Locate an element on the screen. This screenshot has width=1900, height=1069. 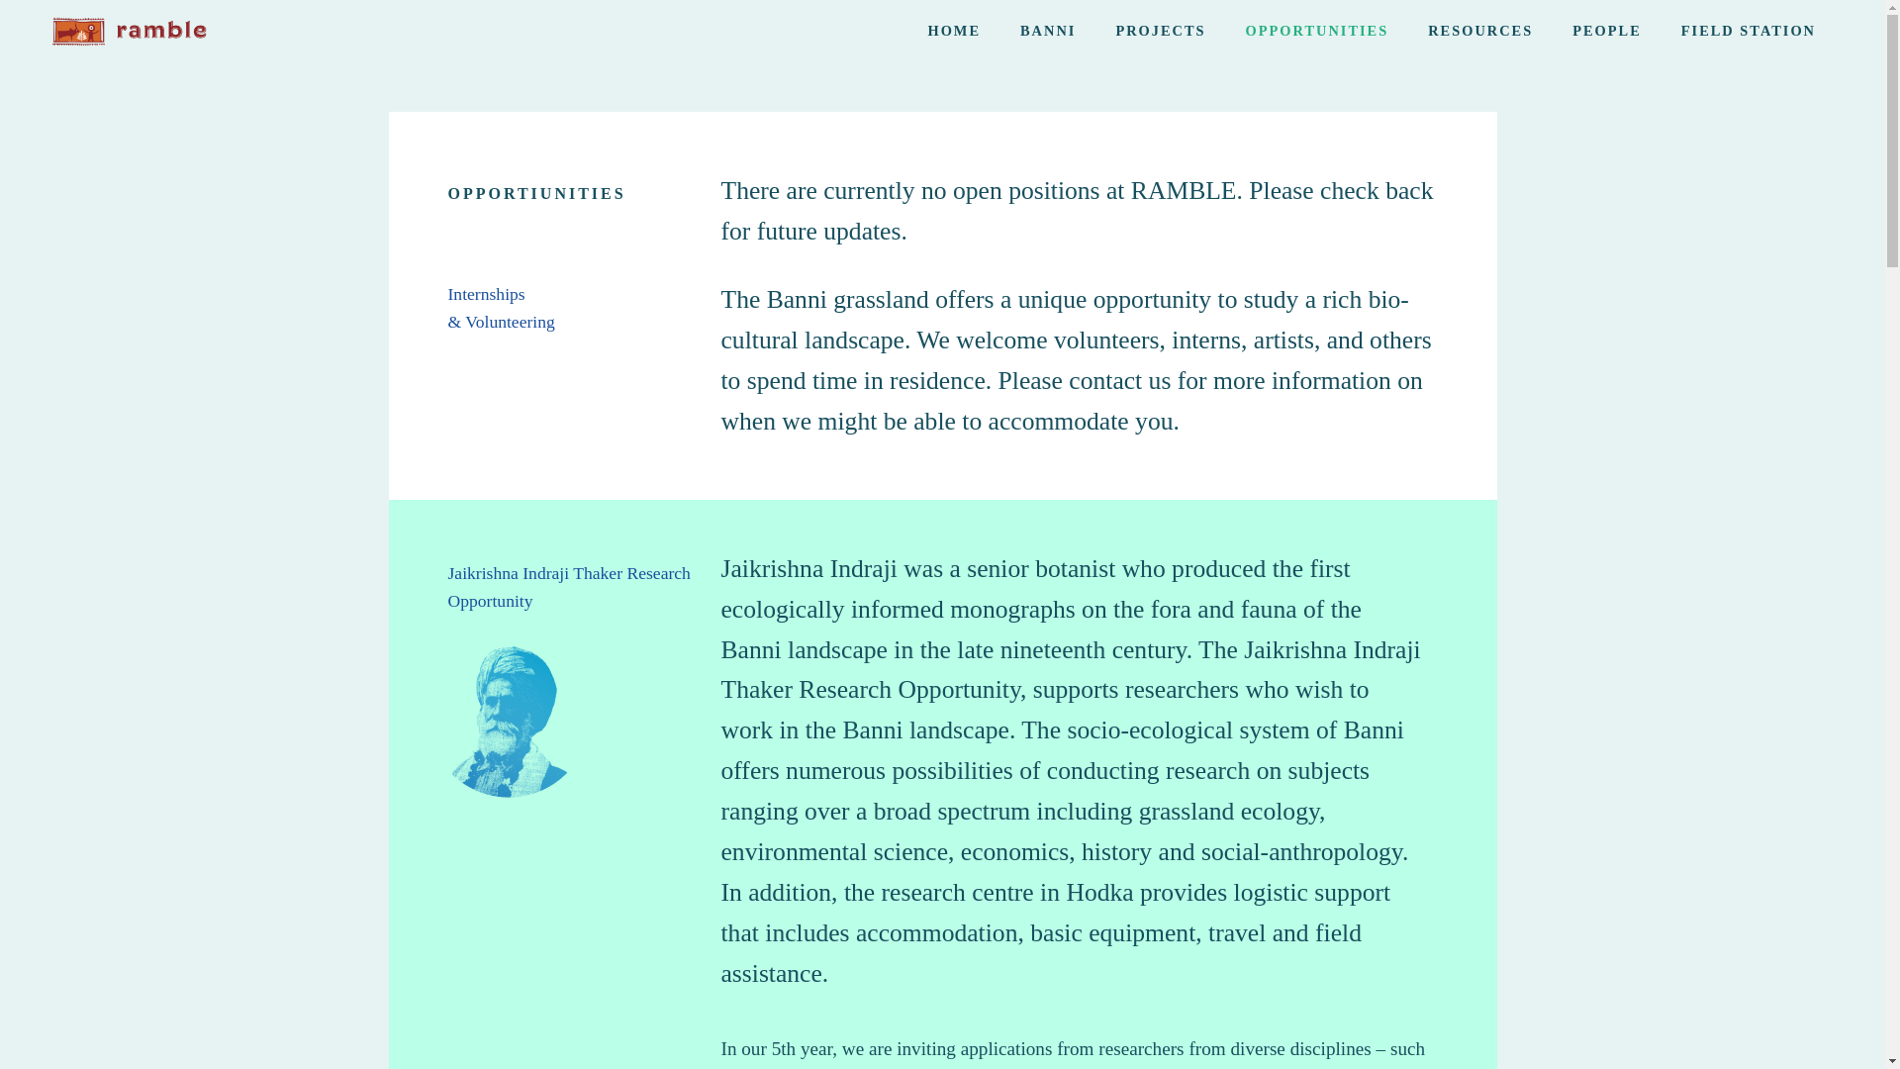
PROJECTS is located at coordinates (1160, 31).